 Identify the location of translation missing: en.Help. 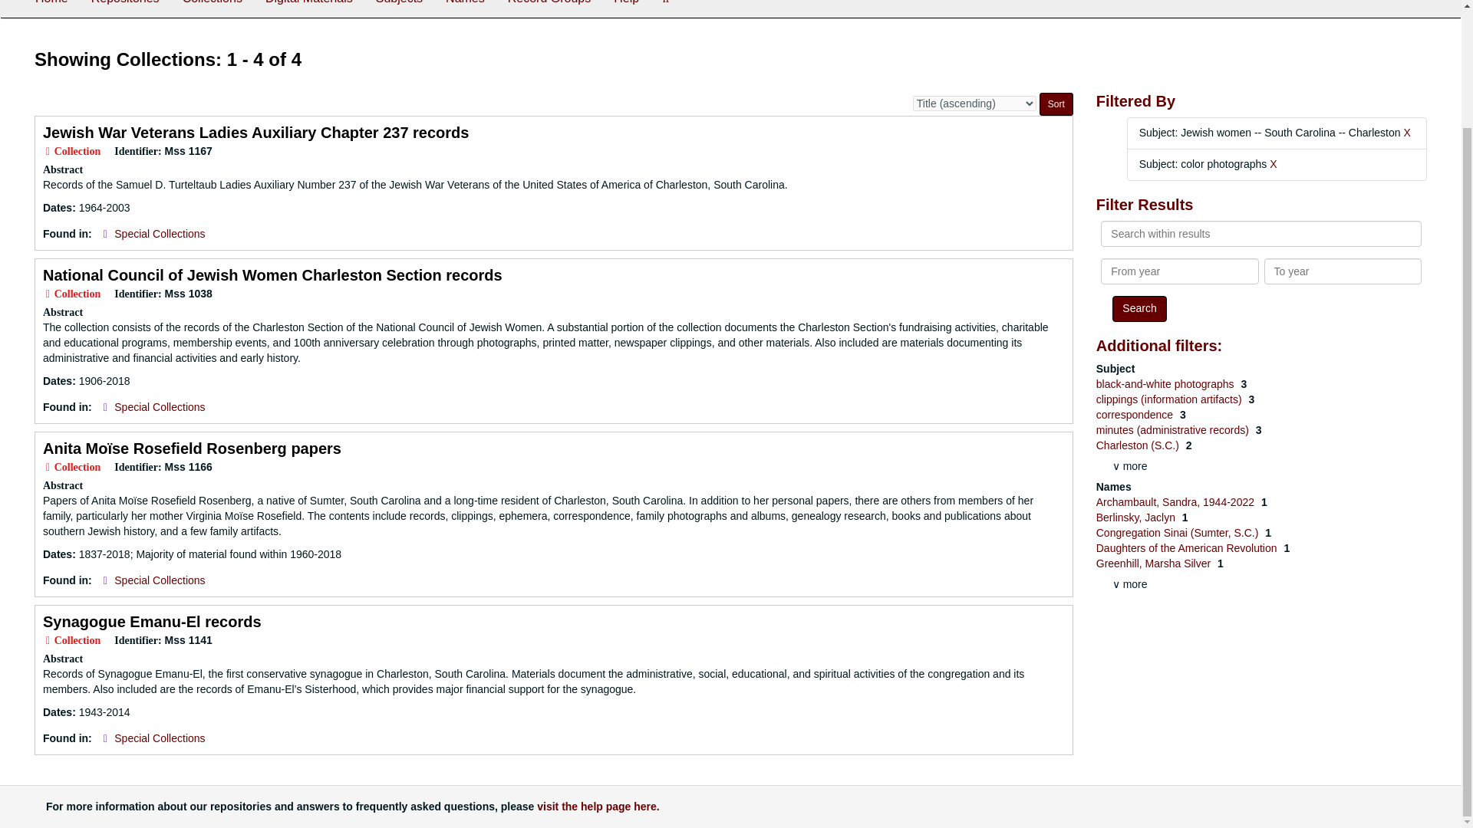
(626, 2).